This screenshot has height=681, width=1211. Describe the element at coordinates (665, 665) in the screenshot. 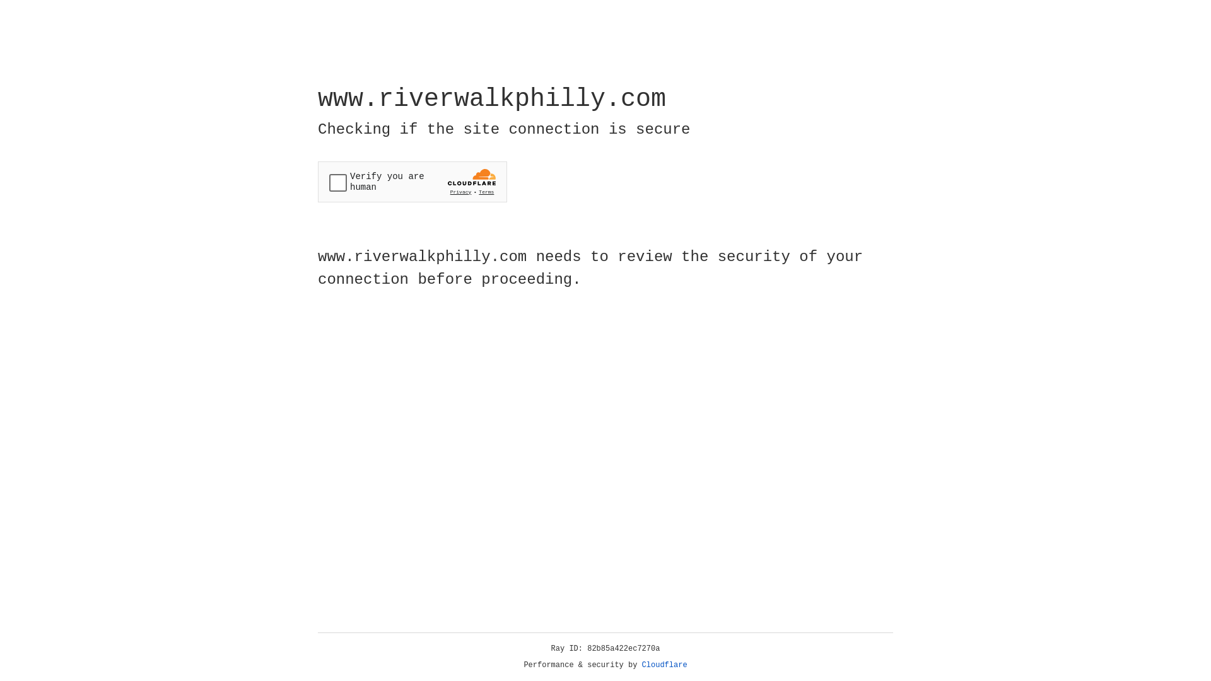

I see `Cloudflare` at that location.